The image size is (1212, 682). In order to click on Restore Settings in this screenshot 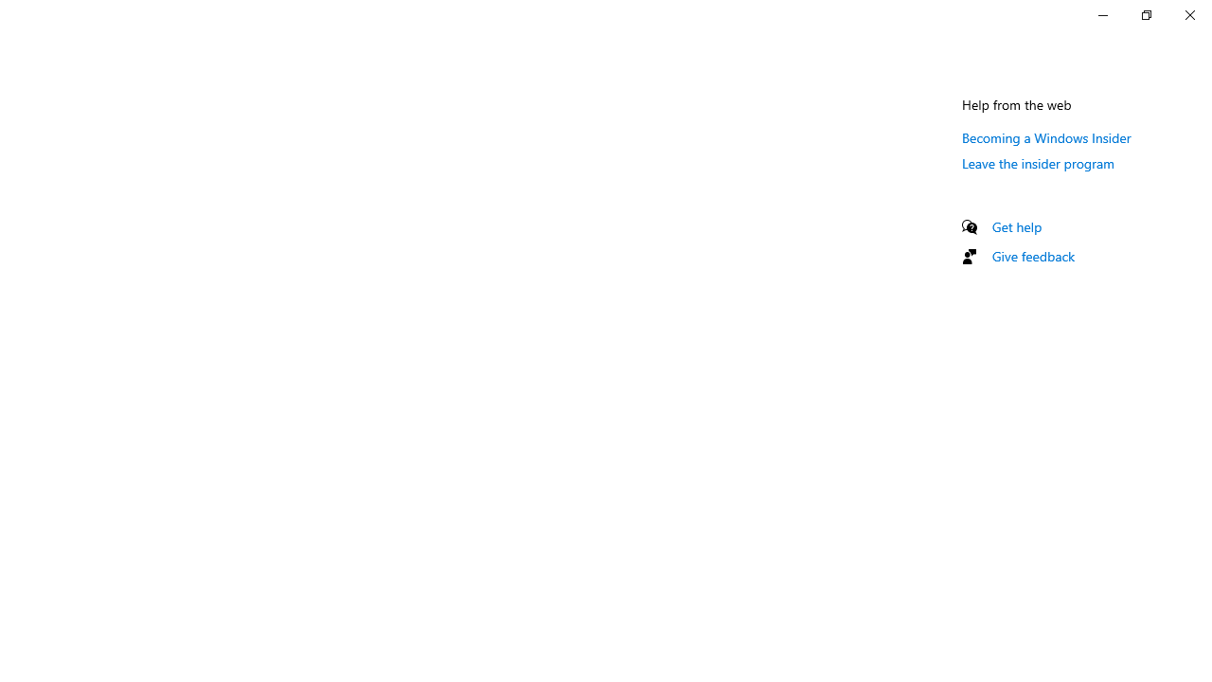, I will do `click(1146, 15)`.